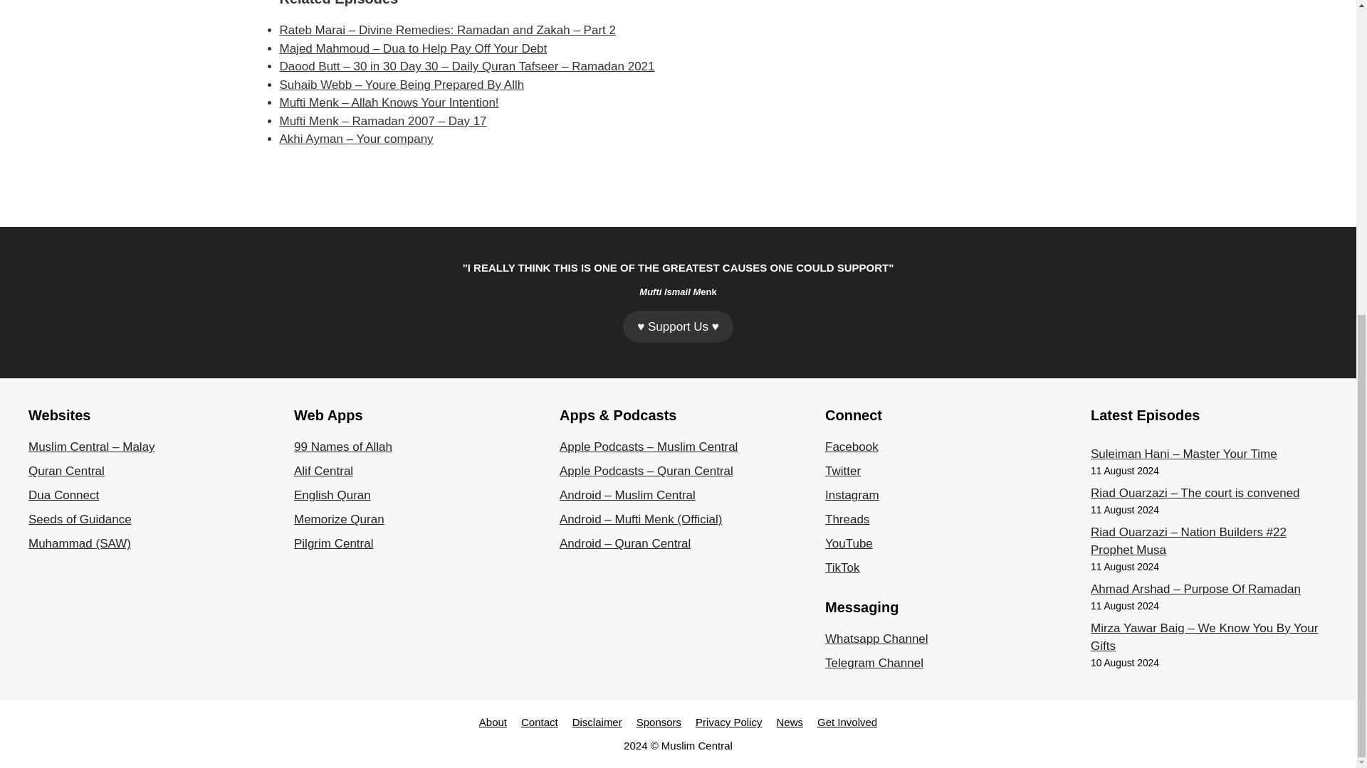  I want to click on Pilgrim Central, so click(333, 543).